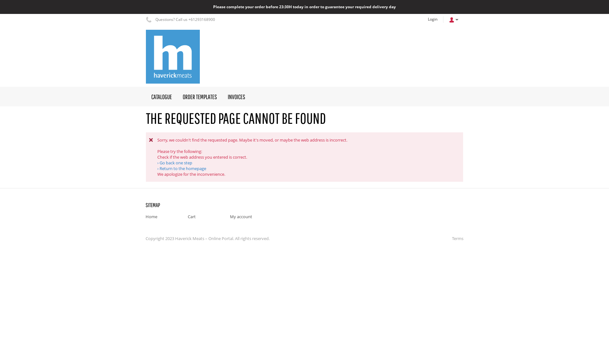 The image size is (609, 342). What do you see at coordinates (456, 238) in the screenshot?
I see `Terms` at bounding box center [456, 238].